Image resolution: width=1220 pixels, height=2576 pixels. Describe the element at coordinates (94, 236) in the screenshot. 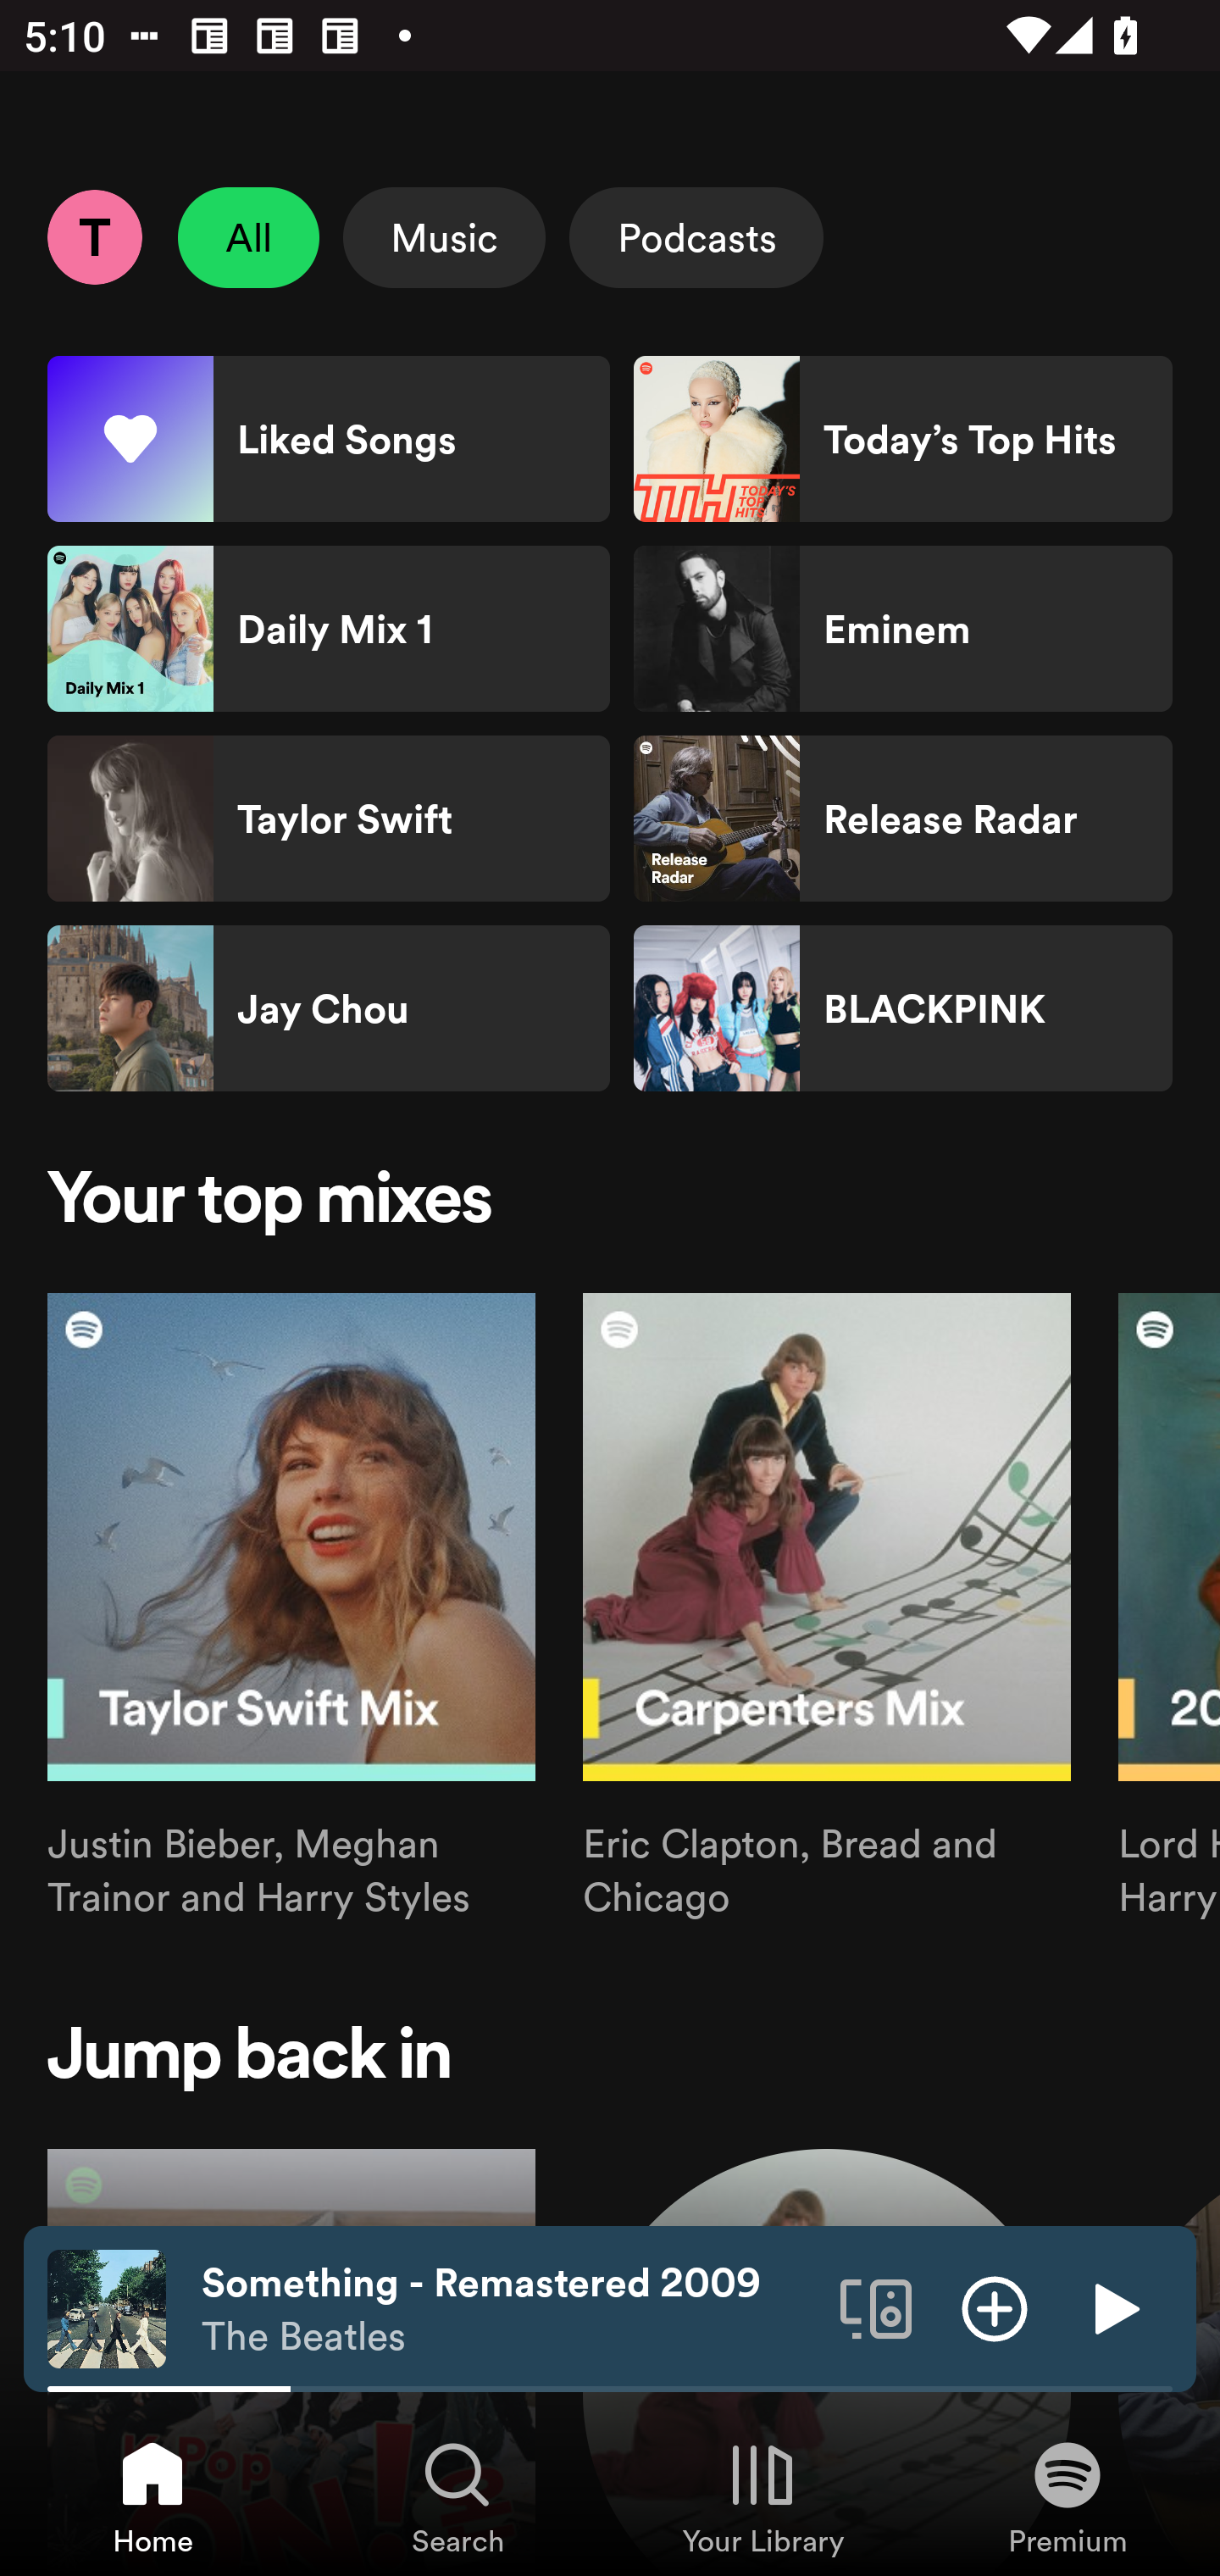

I see `Profile` at that location.